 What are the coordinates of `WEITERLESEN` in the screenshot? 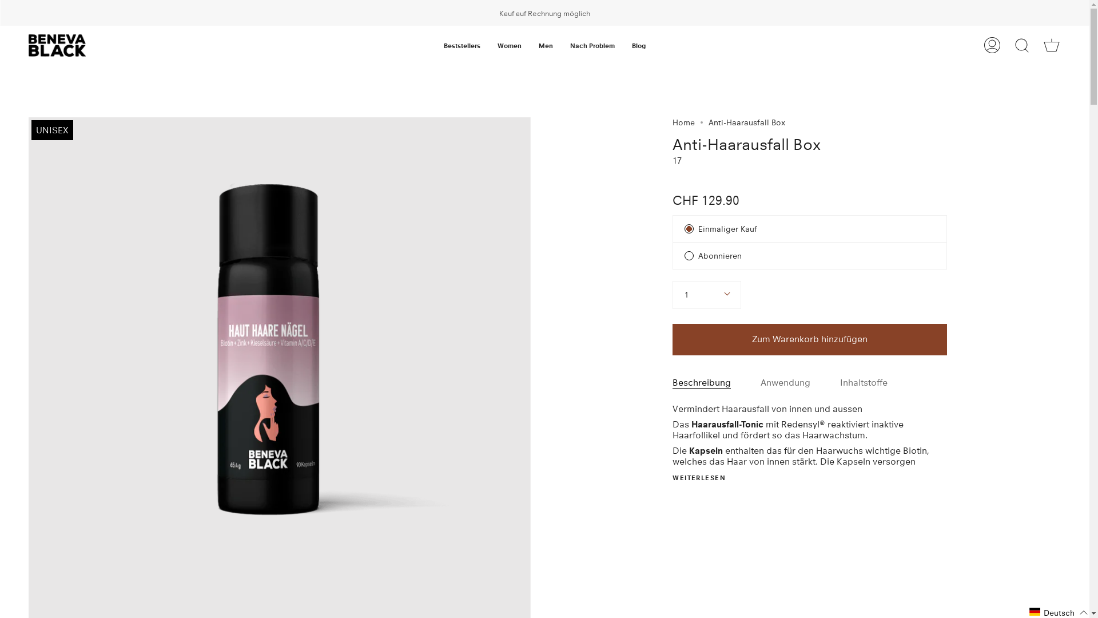 It's located at (699, 478).